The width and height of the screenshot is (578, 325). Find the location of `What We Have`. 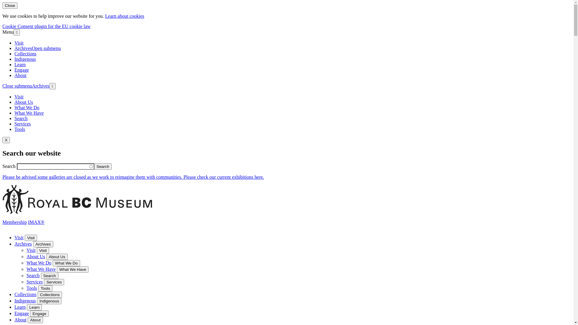

What We Have is located at coordinates (29, 113).